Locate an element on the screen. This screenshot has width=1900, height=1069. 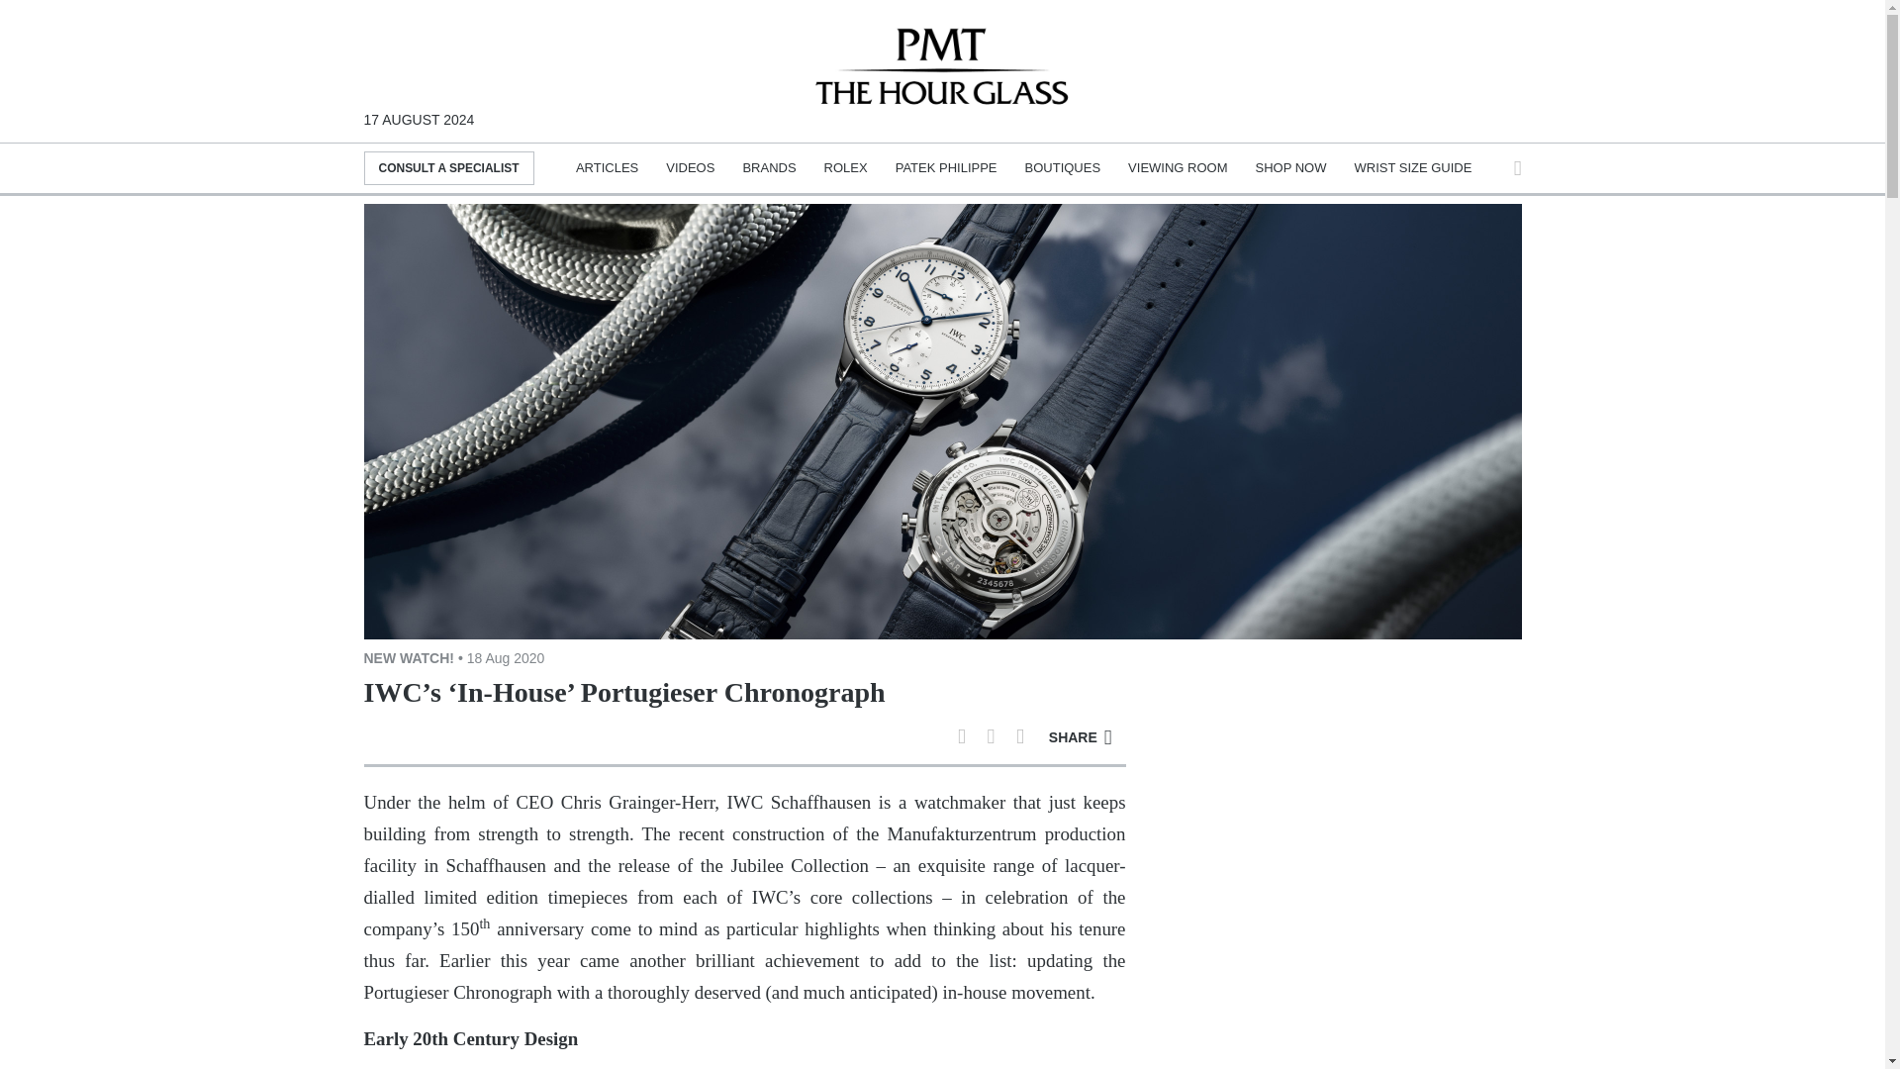
BRANDS is located at coordinates (769, 168).